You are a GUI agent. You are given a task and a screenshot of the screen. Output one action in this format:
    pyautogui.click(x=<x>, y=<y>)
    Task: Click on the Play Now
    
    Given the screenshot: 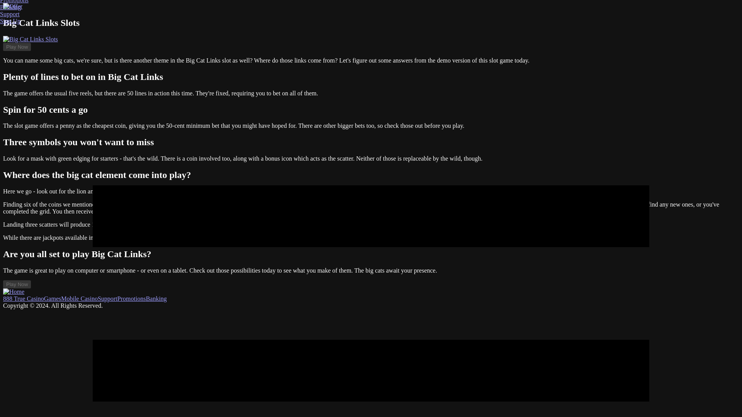 What is the action you would take?
    pyautogui.click(x=17, y=284)
    